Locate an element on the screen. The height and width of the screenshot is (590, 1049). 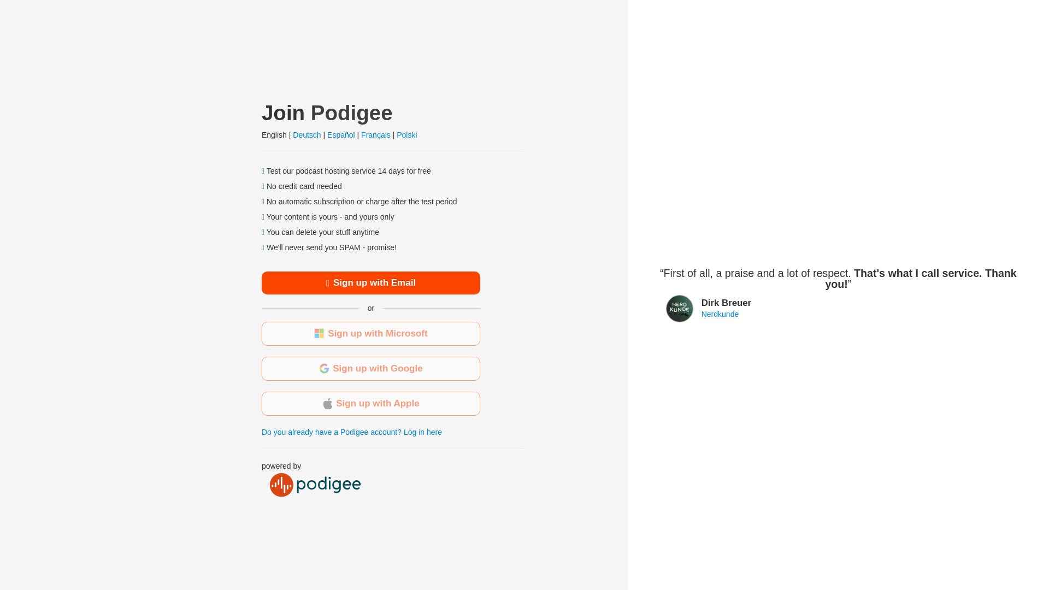
Podigee is located at coordinates (351, 113).